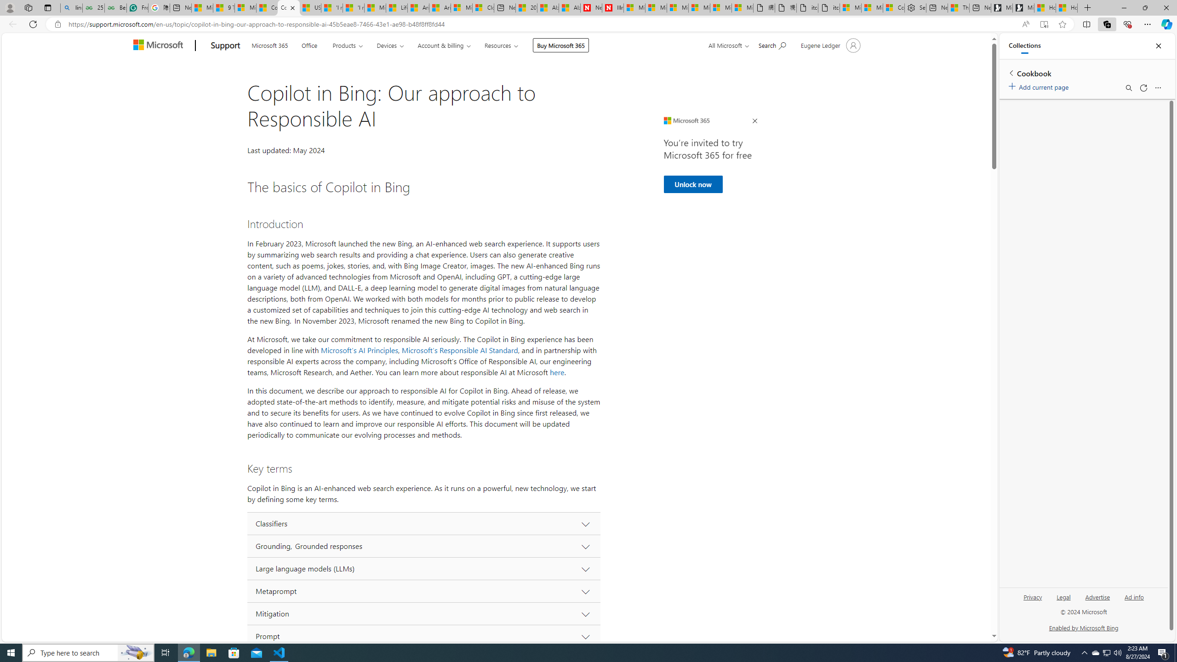  What do you see at coordinates (557, 372) in the screenshot?
I see `here` at bounding box center [557, 372].